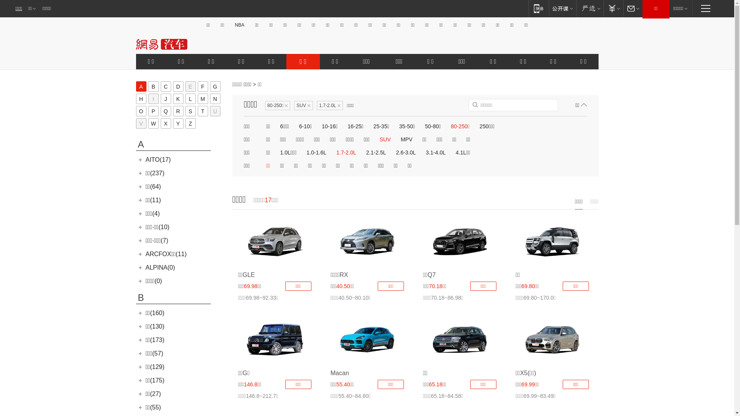 The width and height of the screenshot is (740, 416). What do you see at coordinates (166, 99) in the screenshot?
I see `J` at bounding box center [166, 99].